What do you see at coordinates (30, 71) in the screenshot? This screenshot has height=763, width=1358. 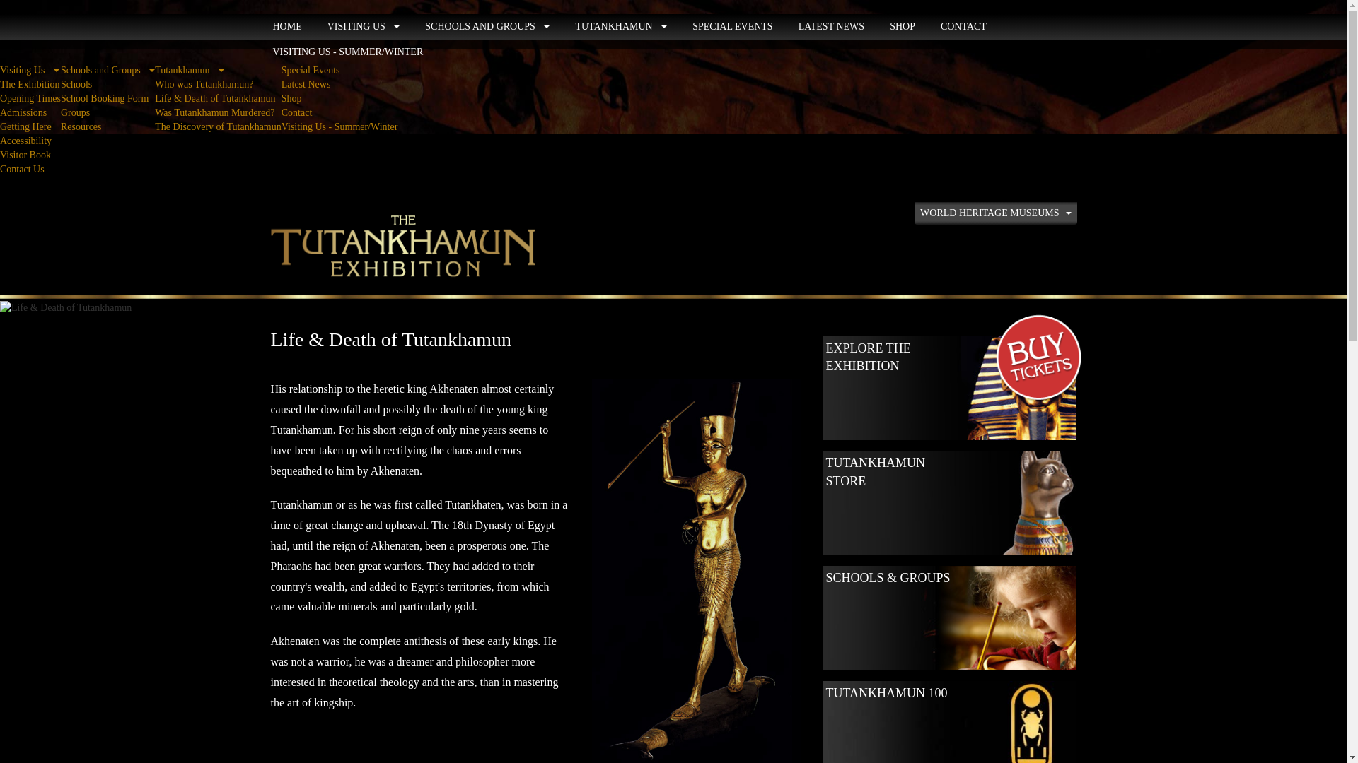 I see `Visiting Us` at bounding box center [30, 71].